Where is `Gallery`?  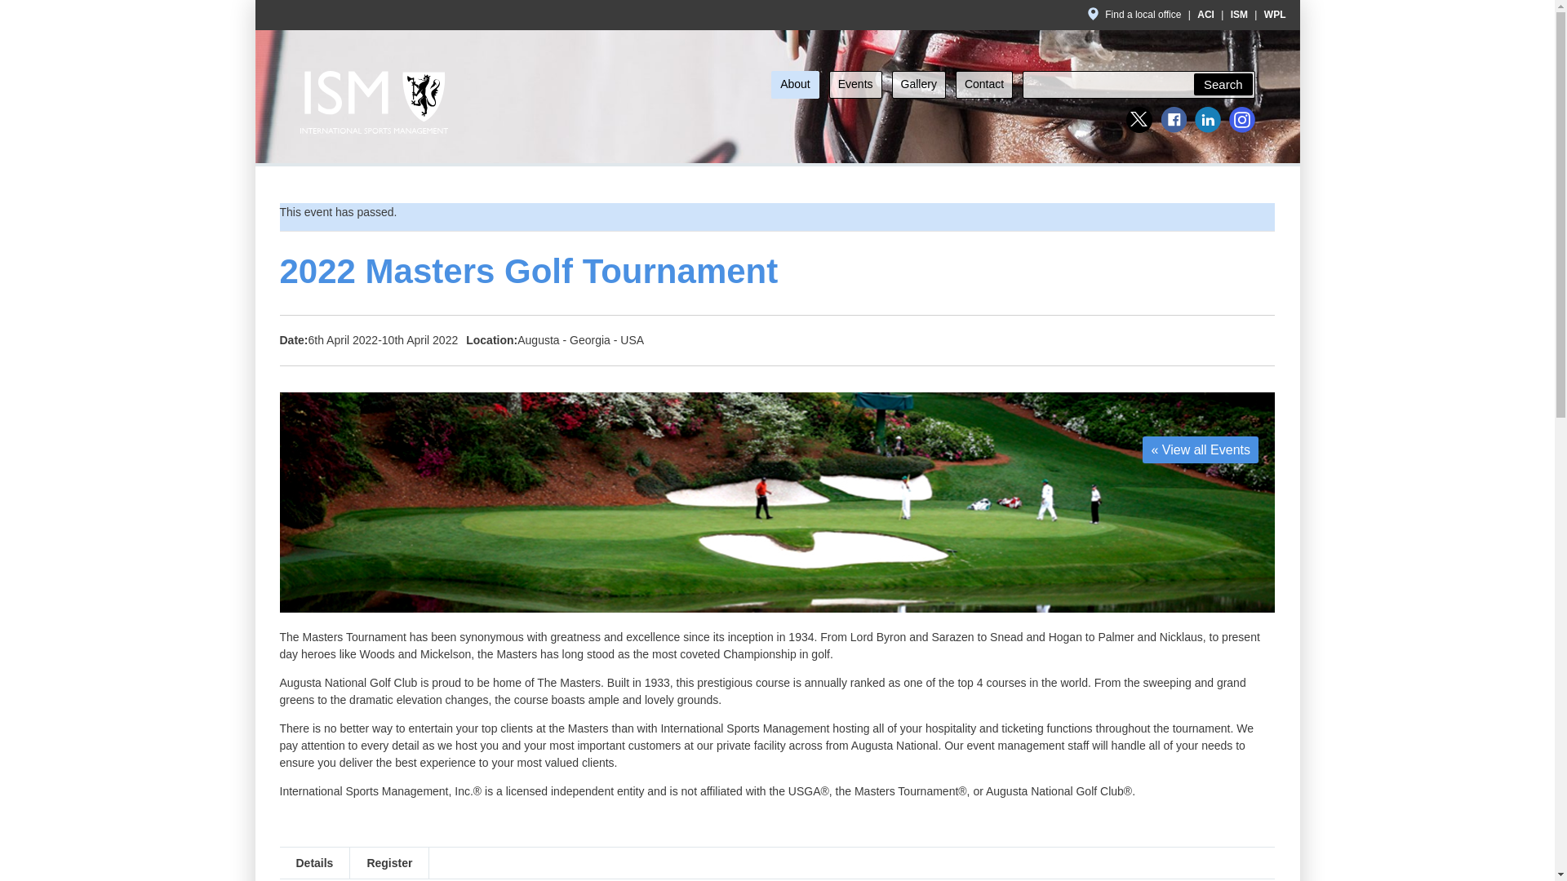 Gallery is located at coordinates (919, 85).